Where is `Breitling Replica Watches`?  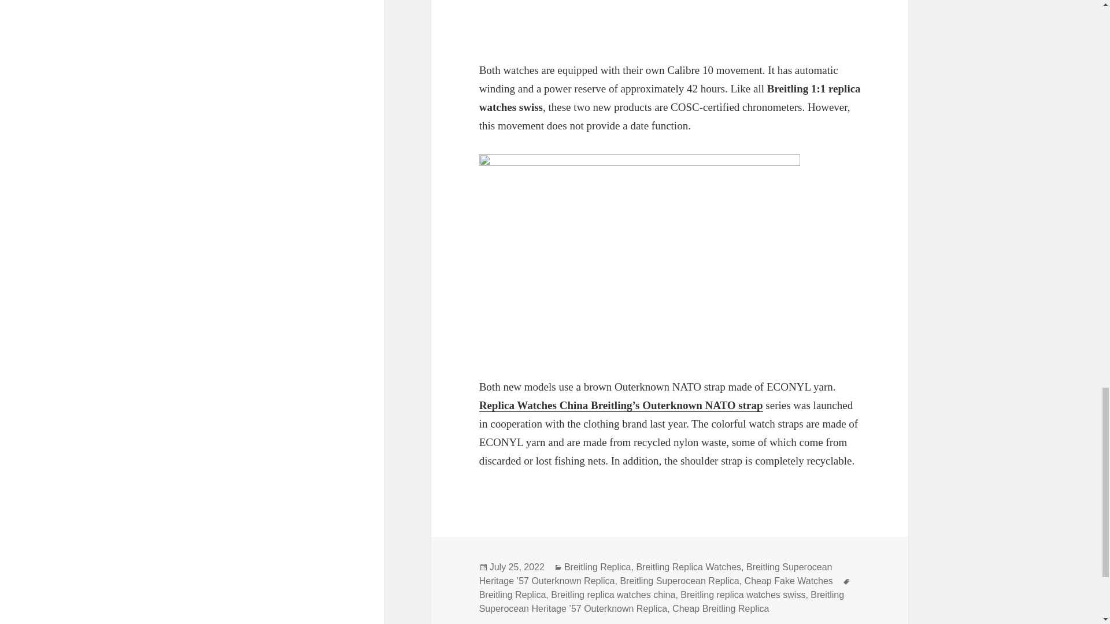
Breitling Replica Watches is located at coordinates (689, 567).